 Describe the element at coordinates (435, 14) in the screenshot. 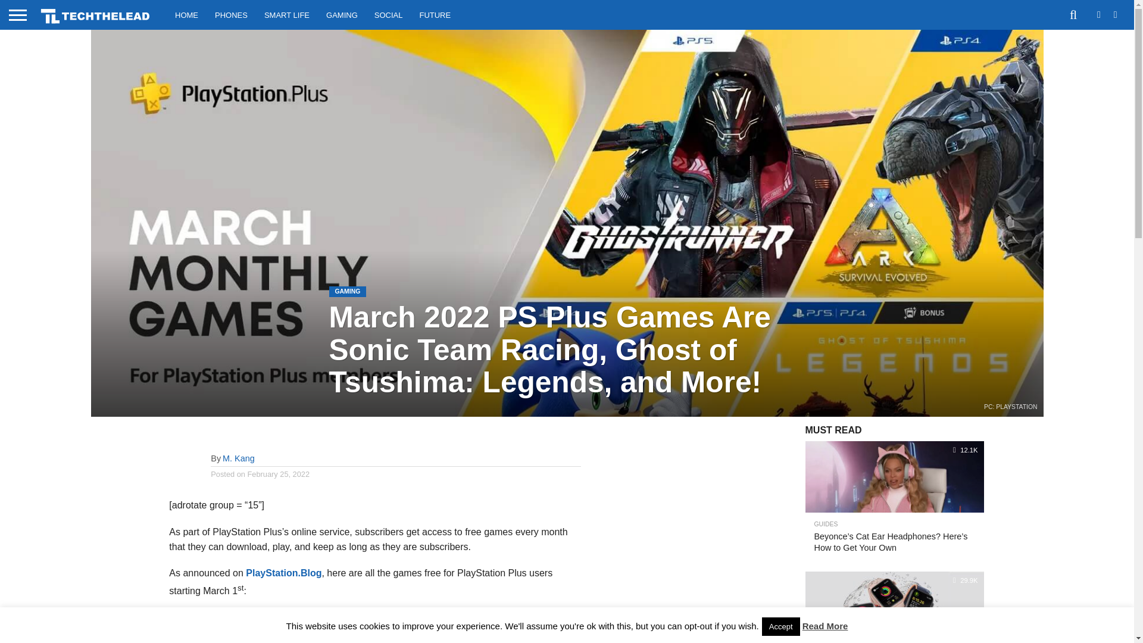

I see `FUTURE` at that location.